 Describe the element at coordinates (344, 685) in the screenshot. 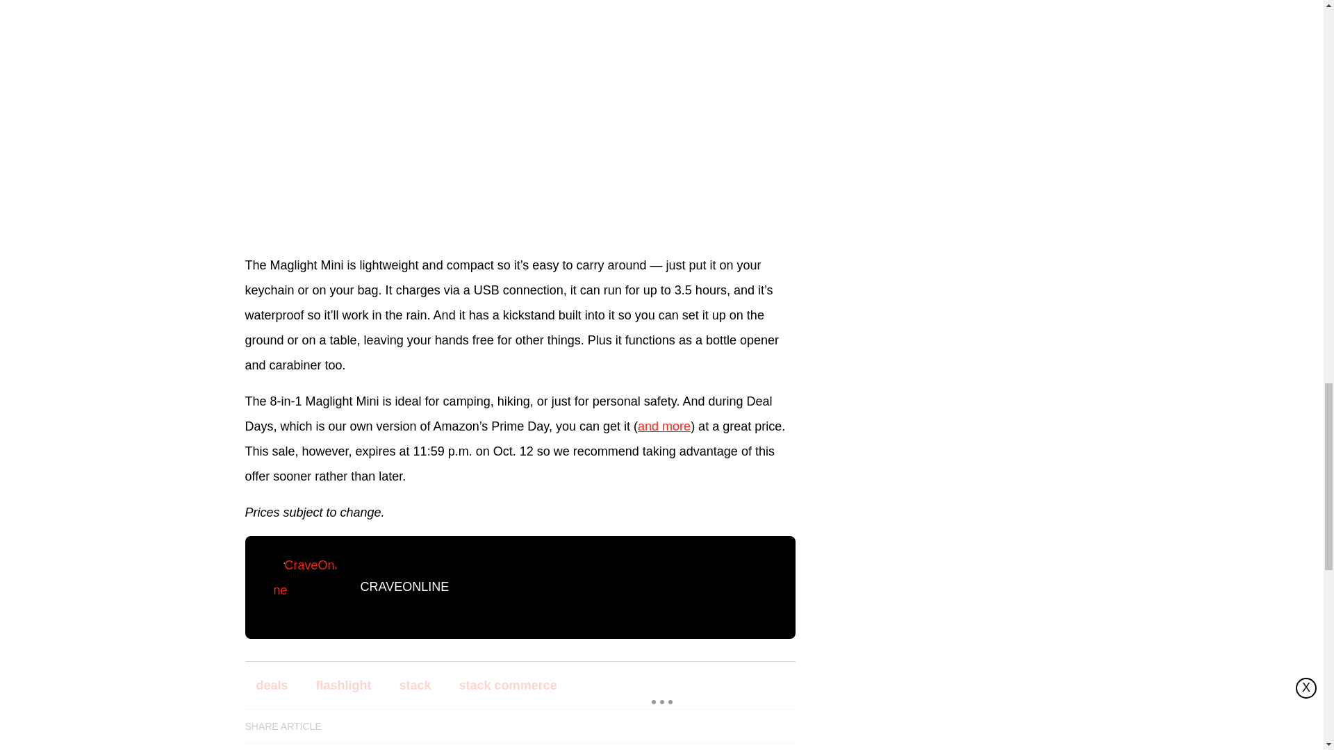

I see `flashlight` at that location.